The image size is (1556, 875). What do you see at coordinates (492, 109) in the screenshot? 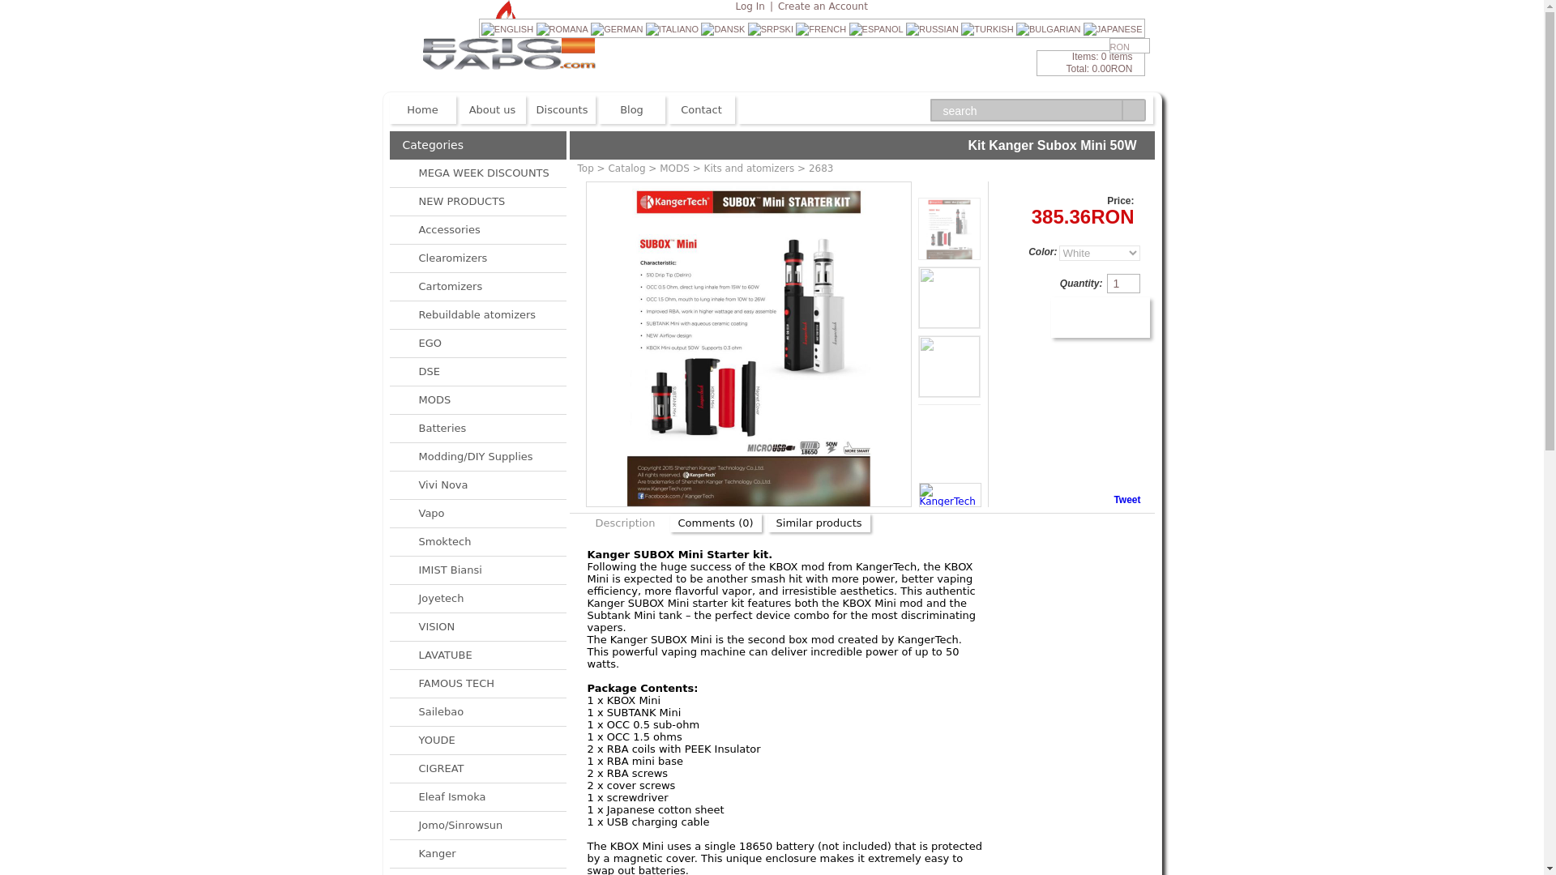
I see `About us` at bounding box center [492, 109].